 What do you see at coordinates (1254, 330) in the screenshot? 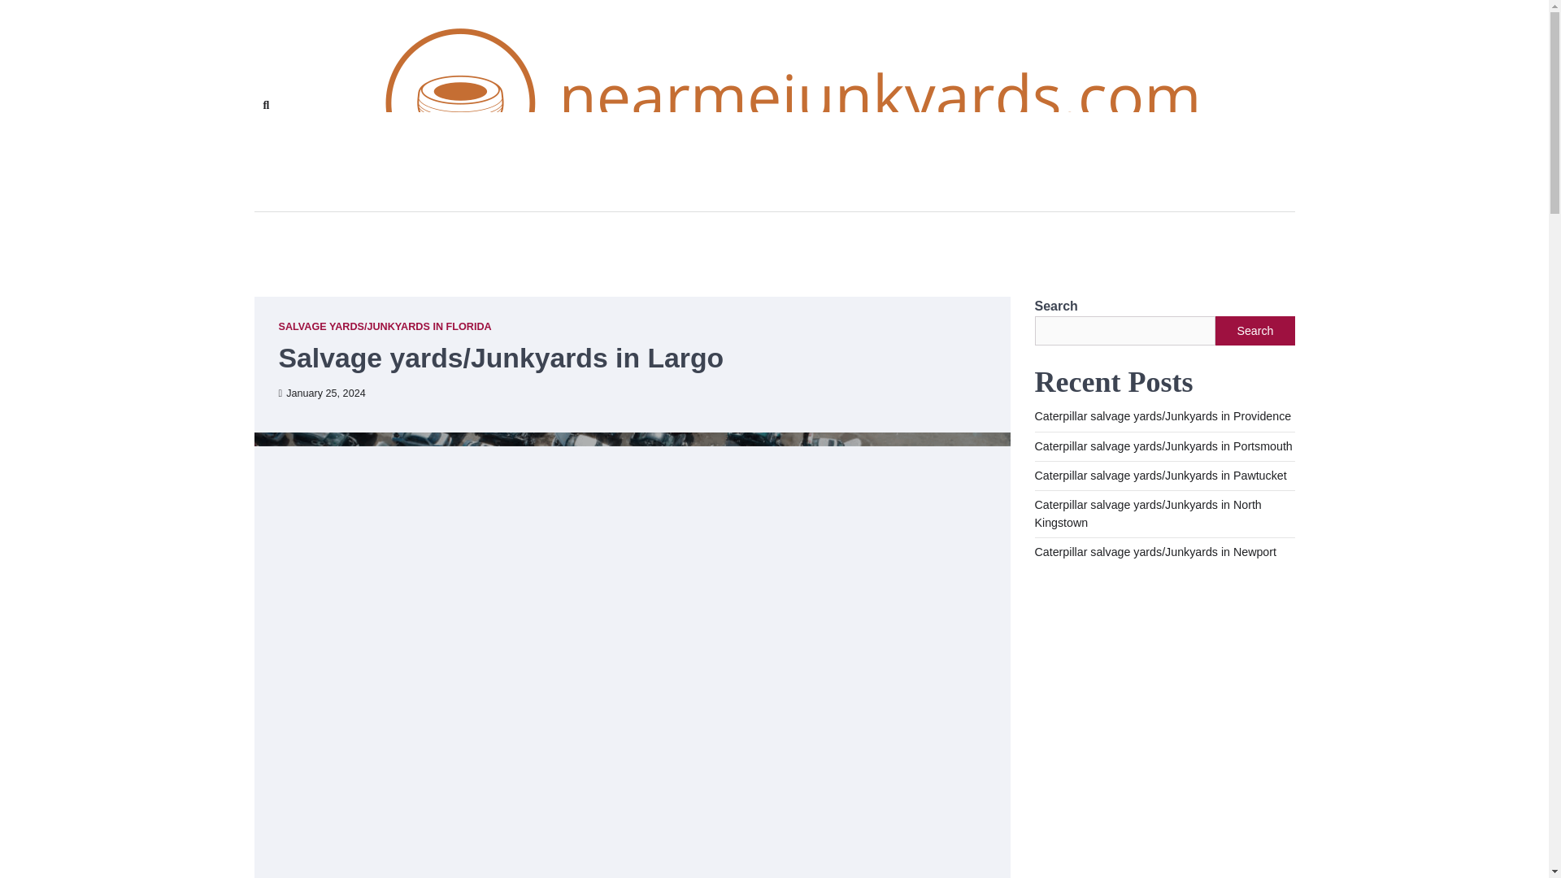
I see `Search` at bounding box center [1254, 330].